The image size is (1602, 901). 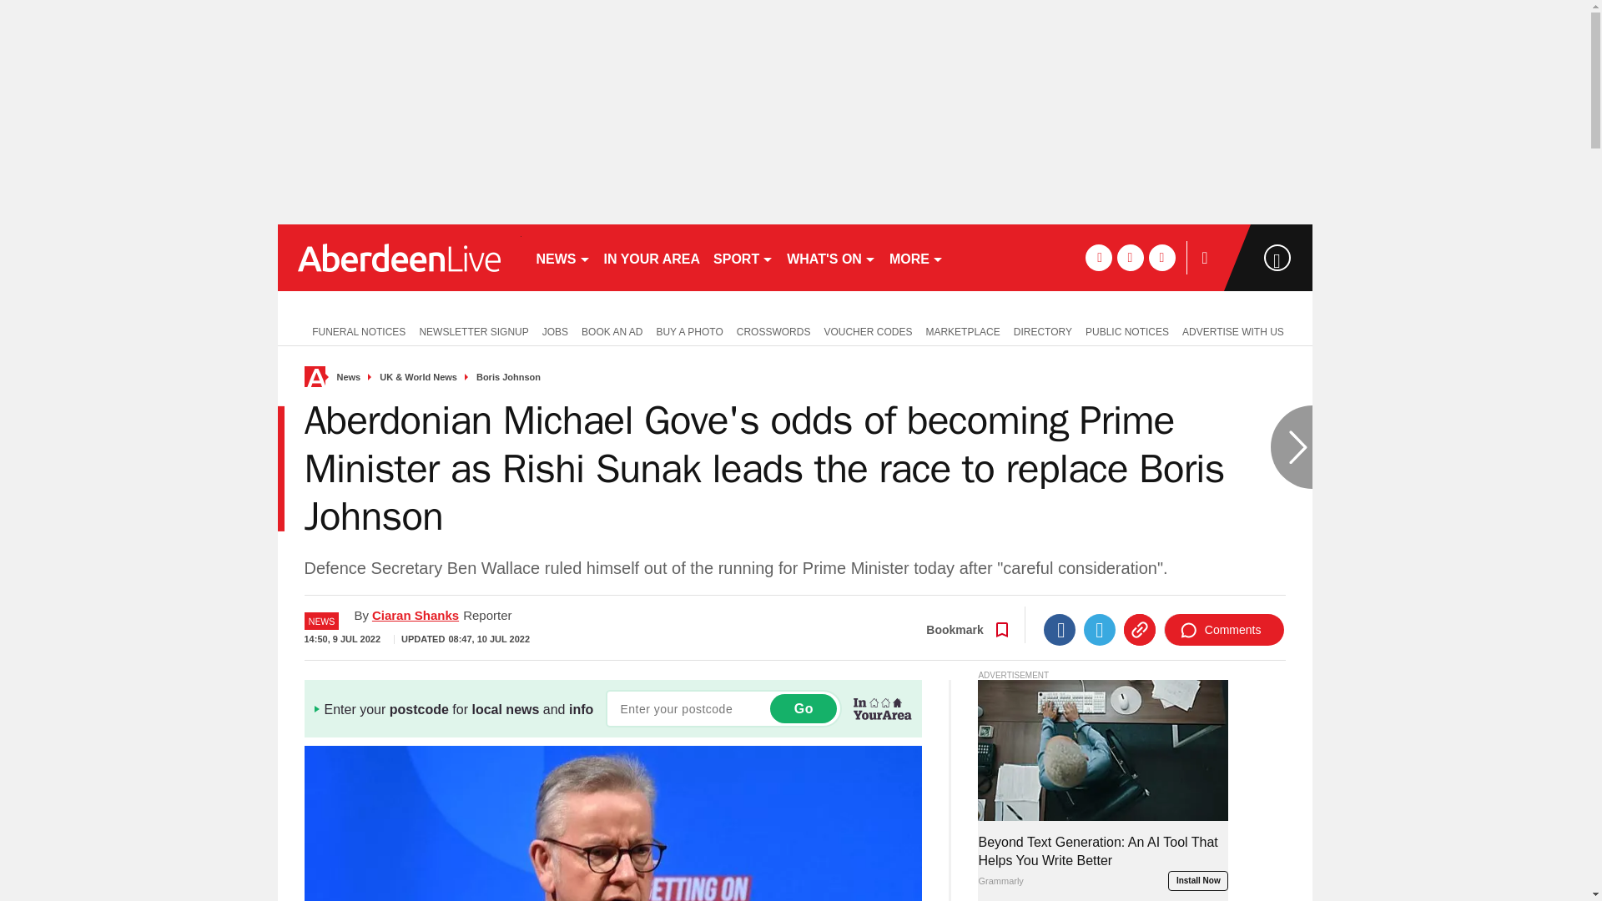 I want to click on IN YOUR AREA, so click(x=652, y=257).